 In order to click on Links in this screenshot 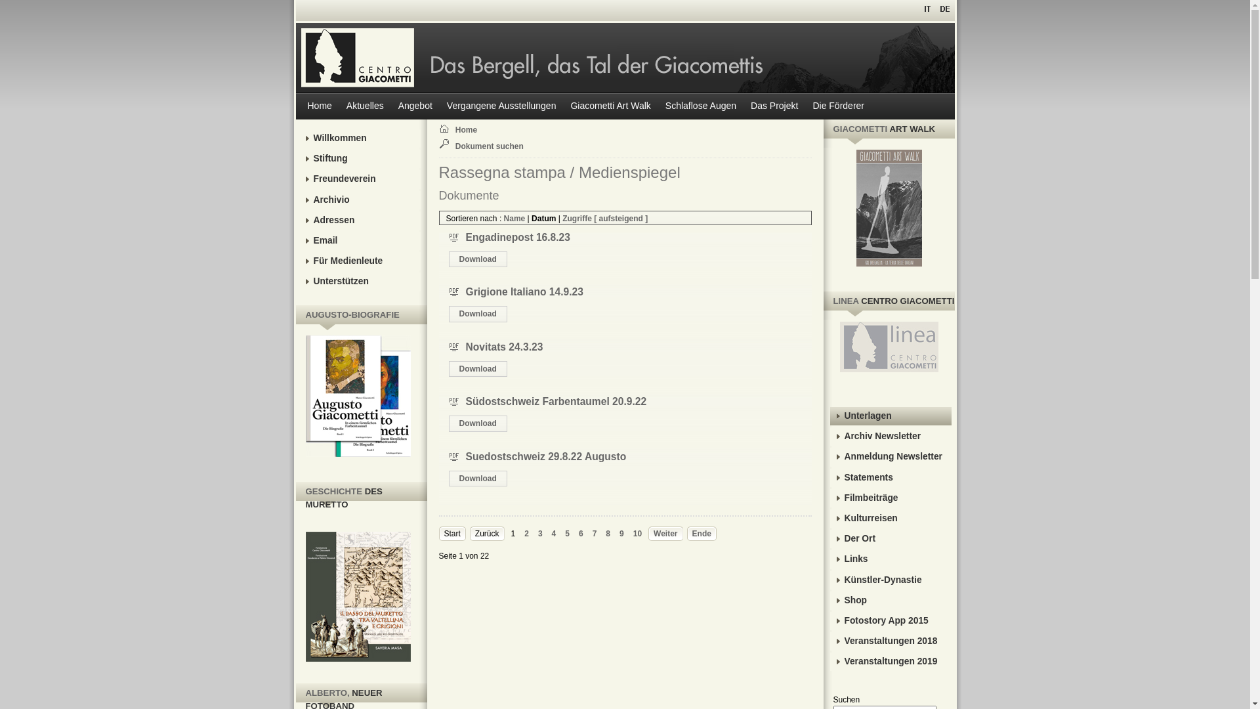, I will do `click(890, 559)`.